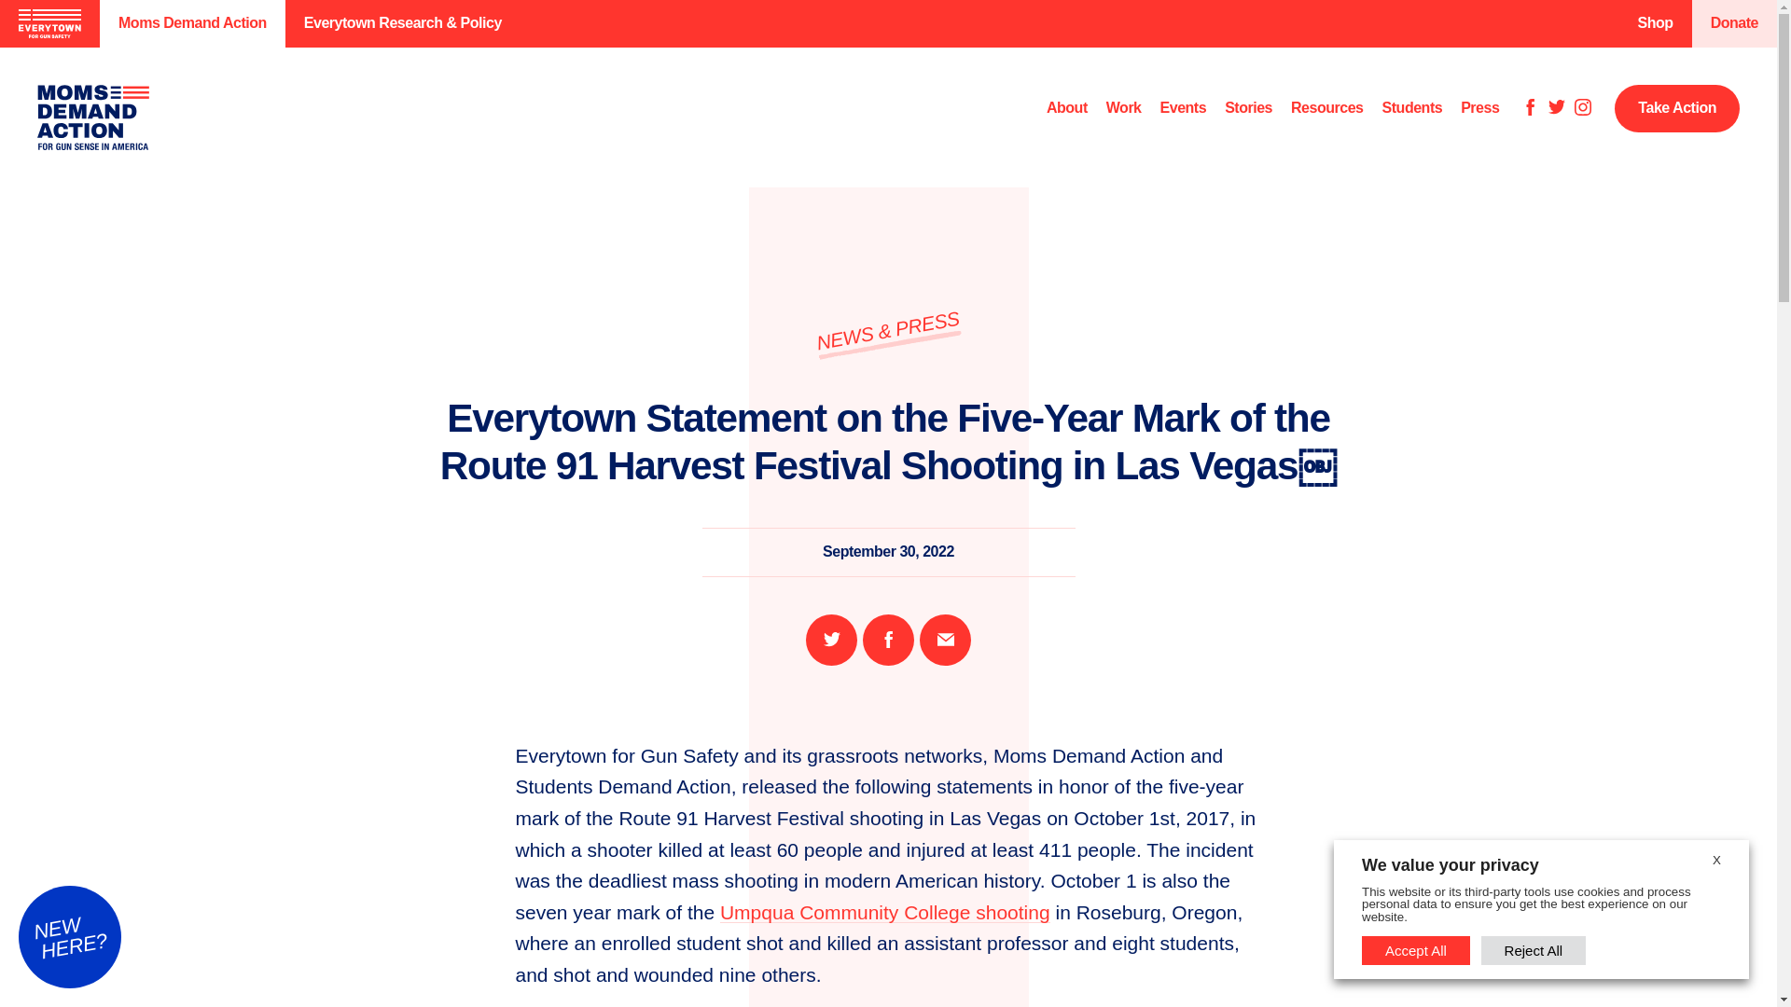 This screenshot has height=1007, width=1791. What do you see at coordinates (1066, 108) in the screenshot?
I see `About` at bounding box center [1066, 108].